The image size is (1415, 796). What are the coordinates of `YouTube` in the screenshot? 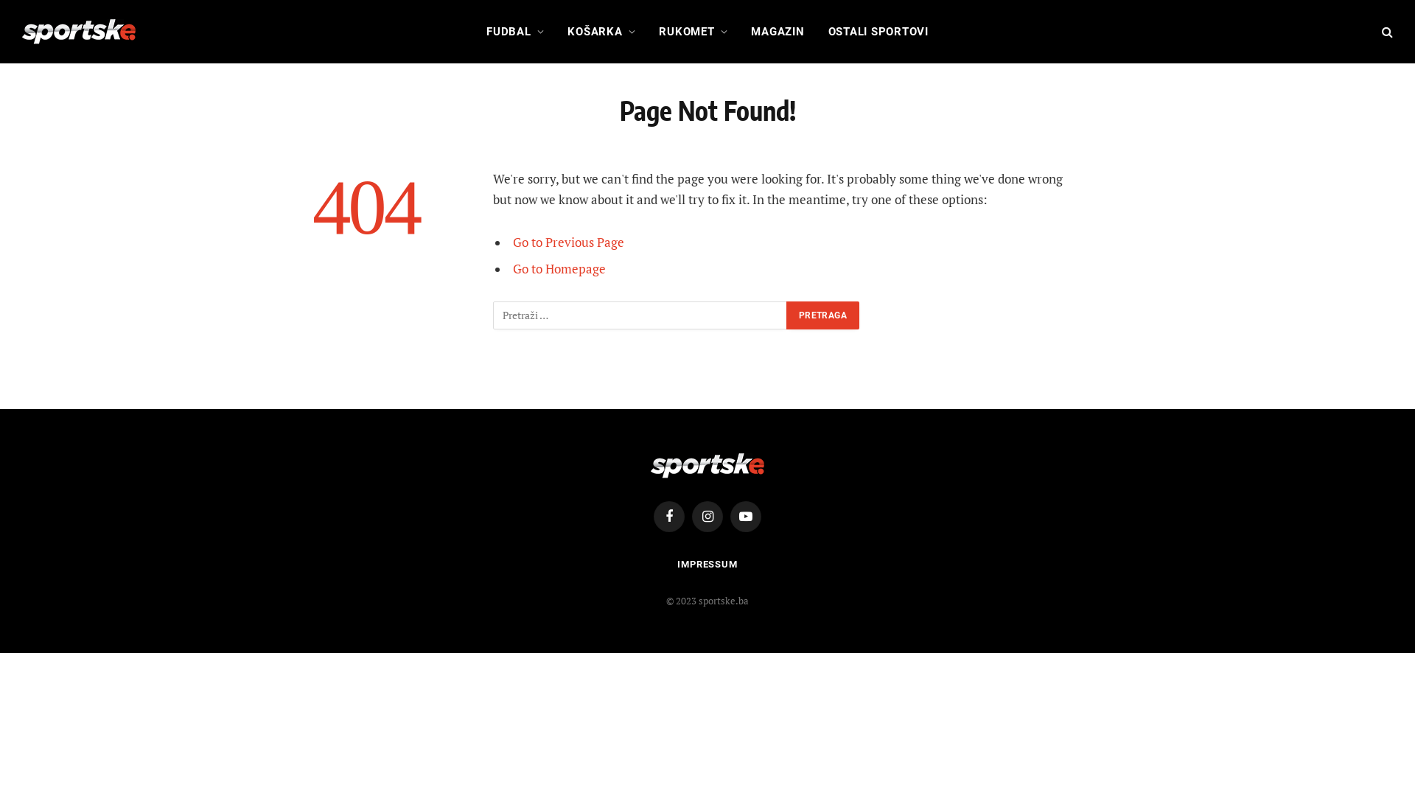 It's located at (746, 517).